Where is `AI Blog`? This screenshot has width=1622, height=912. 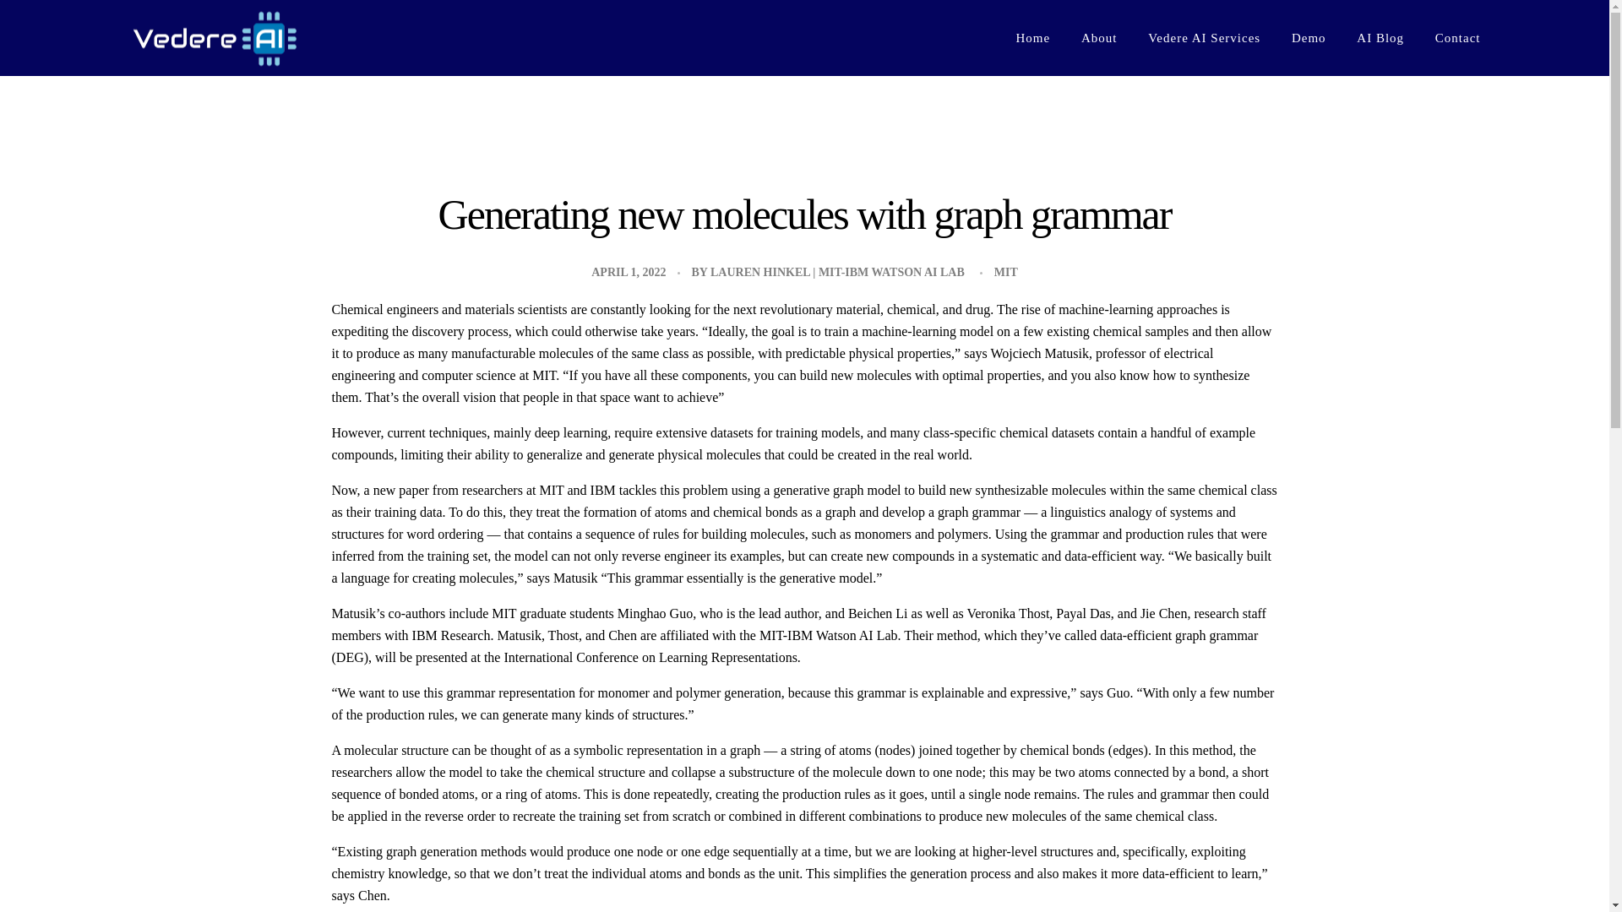 AI Blog is located at coordinates (1380, 28).